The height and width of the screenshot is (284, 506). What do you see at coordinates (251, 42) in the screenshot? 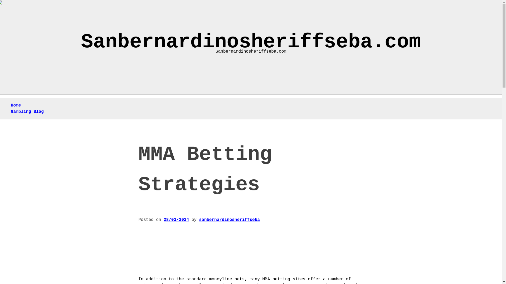
I see `Sanbernardinosheriffseba.com` at bounding box center [251, 42].